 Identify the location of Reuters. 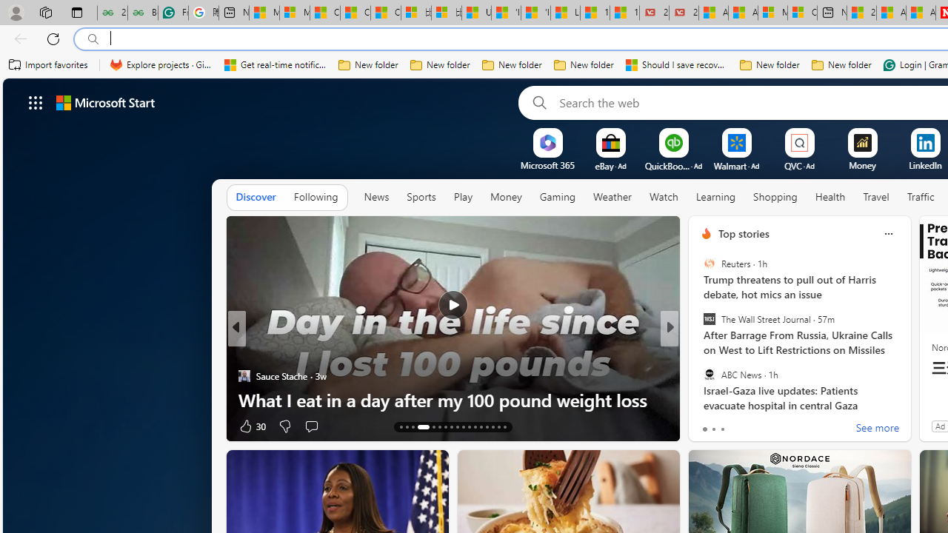
(709, 264).